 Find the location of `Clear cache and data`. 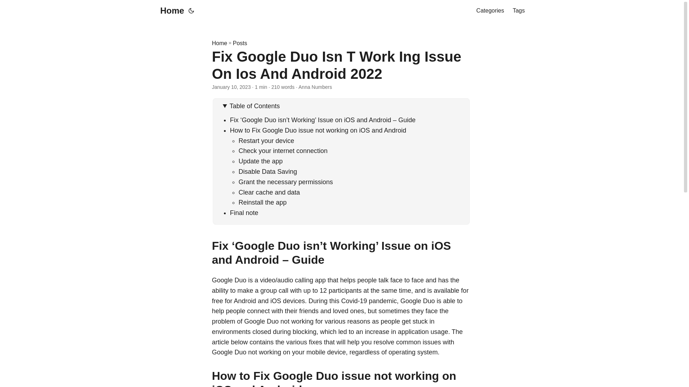

Clear cache and data is located at coordinates (269, 192).